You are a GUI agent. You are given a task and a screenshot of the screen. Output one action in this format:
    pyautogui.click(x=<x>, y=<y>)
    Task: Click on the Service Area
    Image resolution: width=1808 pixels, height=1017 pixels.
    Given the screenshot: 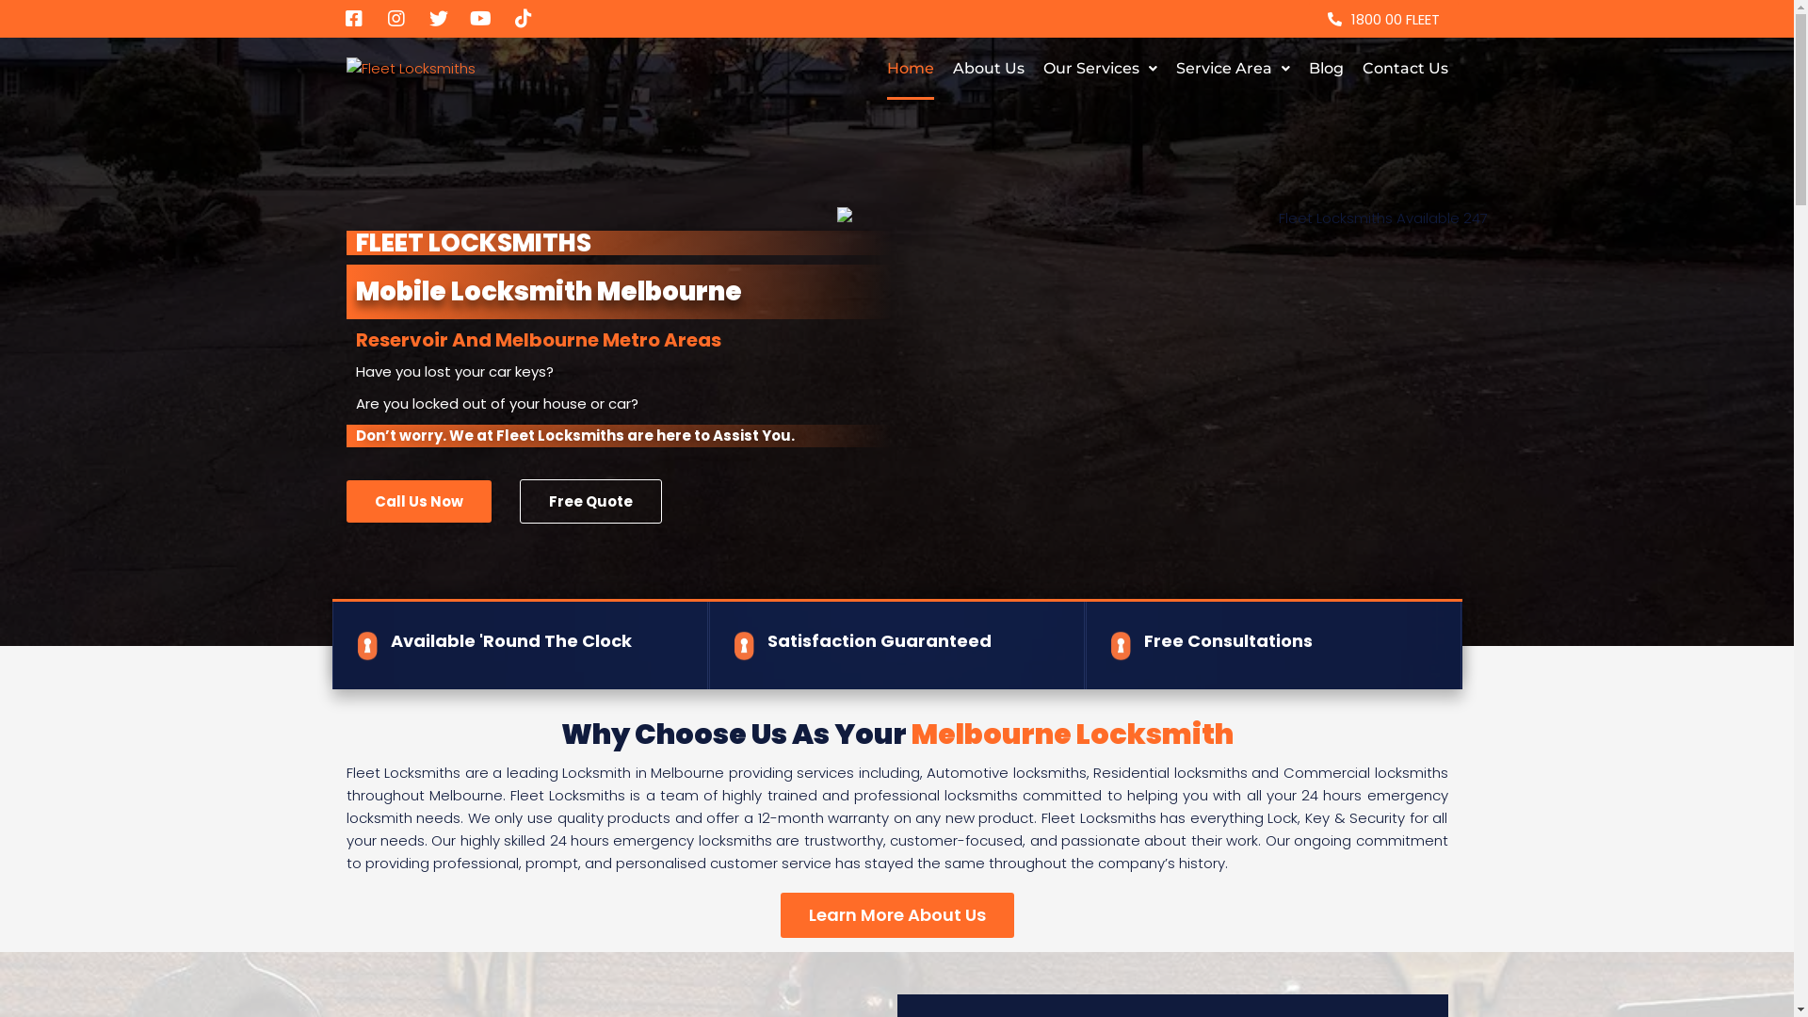 What is the action you would take?
    pyautogui.click(x=1232, y=69)
    